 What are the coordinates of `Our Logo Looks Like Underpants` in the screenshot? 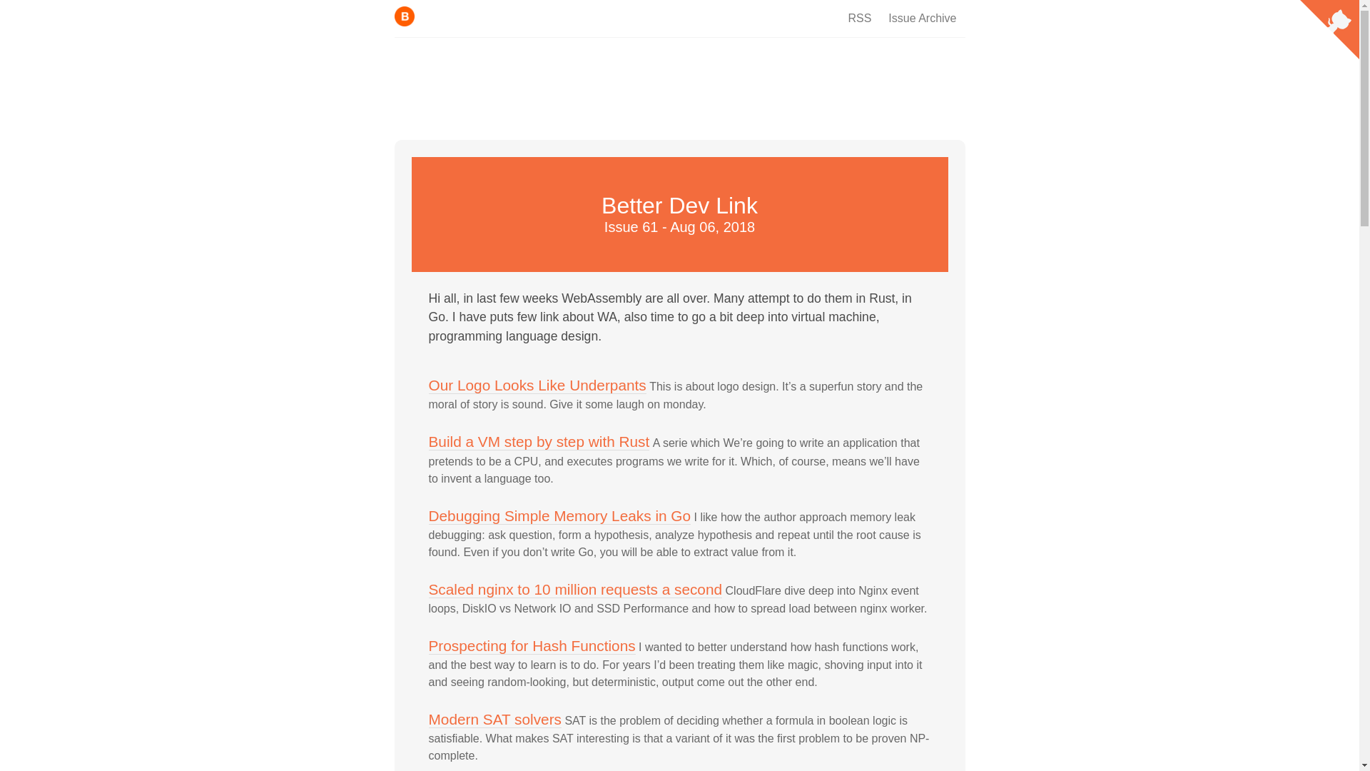 It's located at (537, 385).